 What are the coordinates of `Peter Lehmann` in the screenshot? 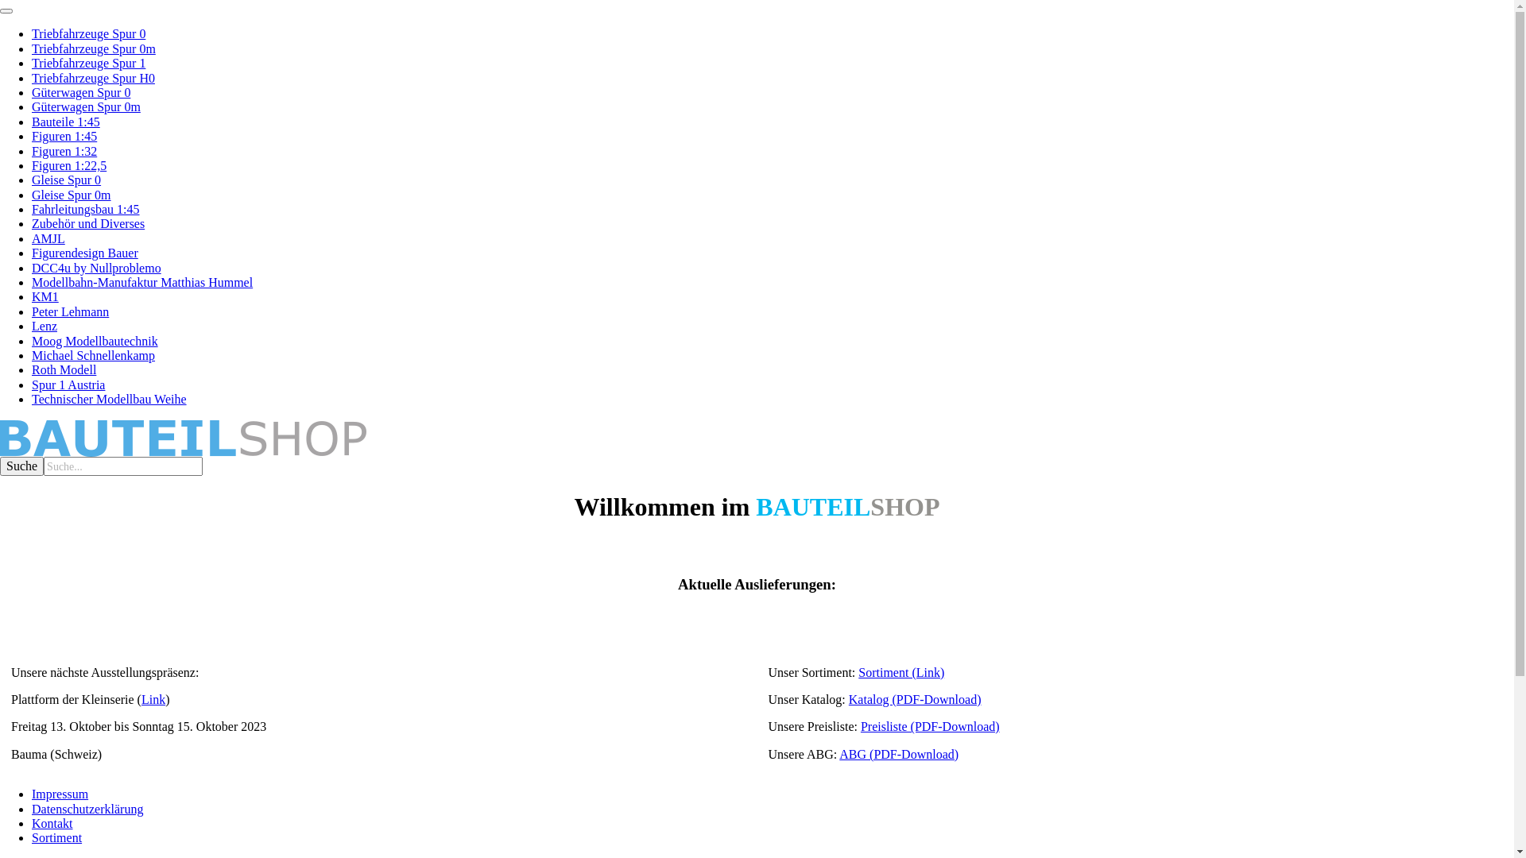 It's located at (70, 311).